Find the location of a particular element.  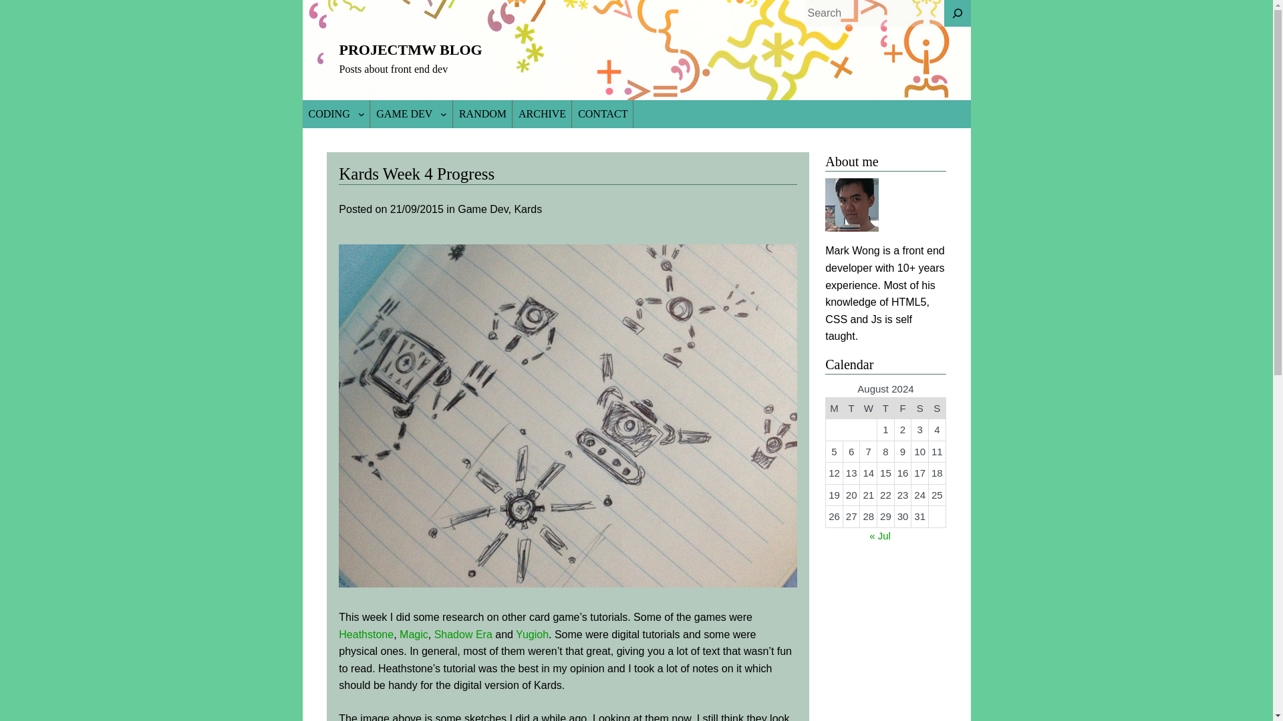

Kards is located at coordinates (528, 208).